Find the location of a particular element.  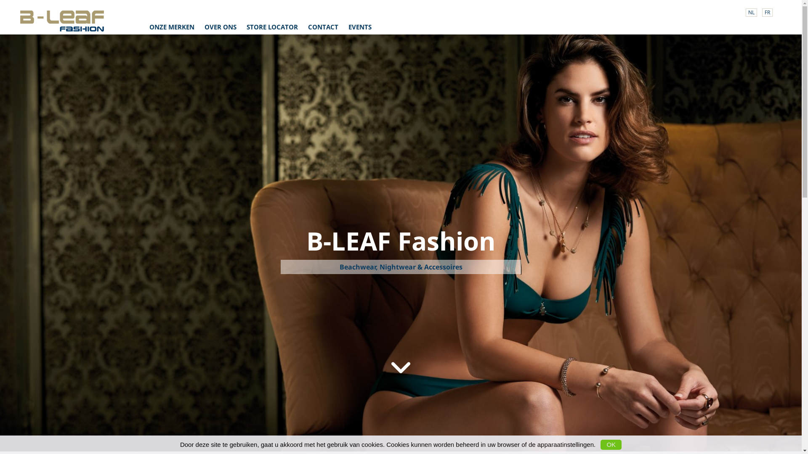

OVER ONS is located at coordinates (221, 27).